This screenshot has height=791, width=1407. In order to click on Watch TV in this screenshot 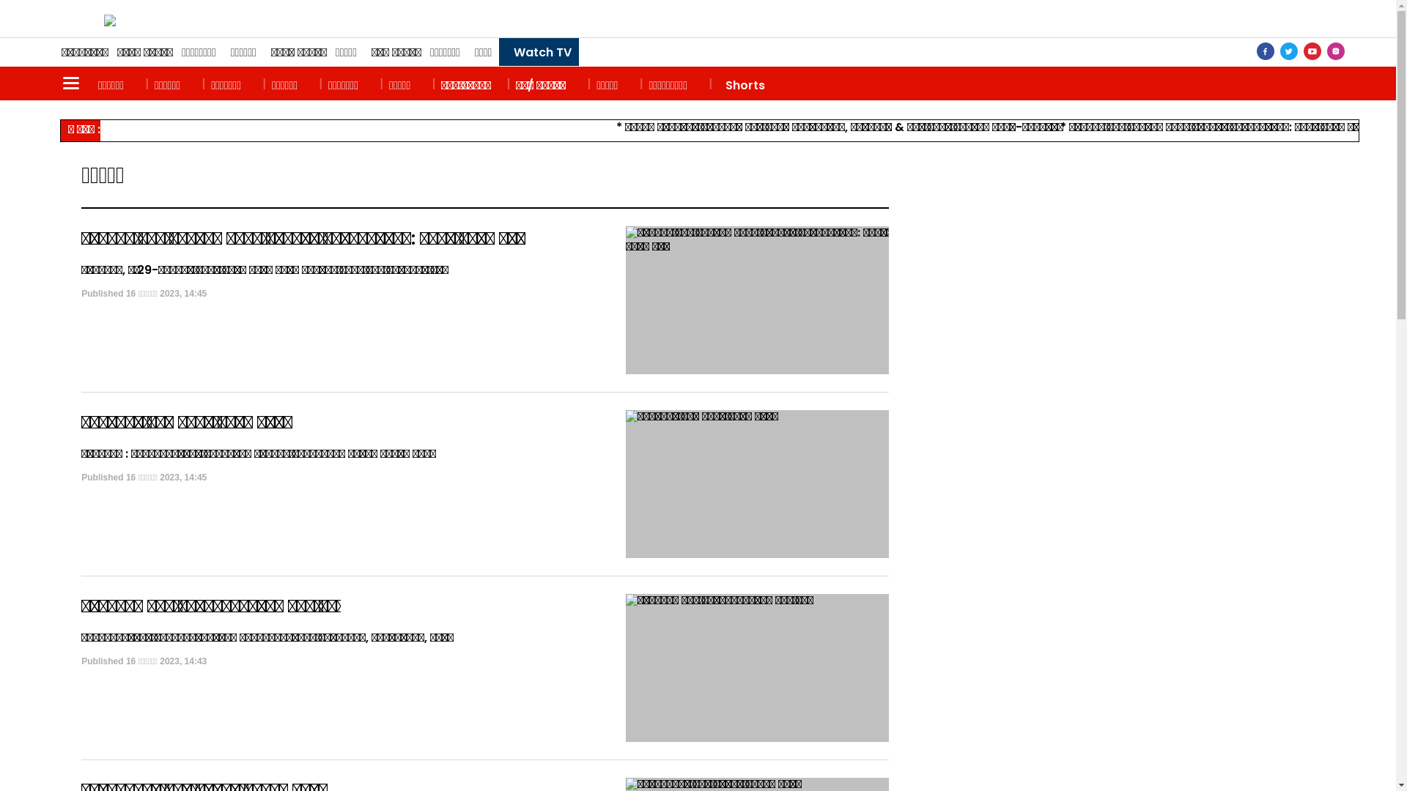, I will do `click(539, 52)`.